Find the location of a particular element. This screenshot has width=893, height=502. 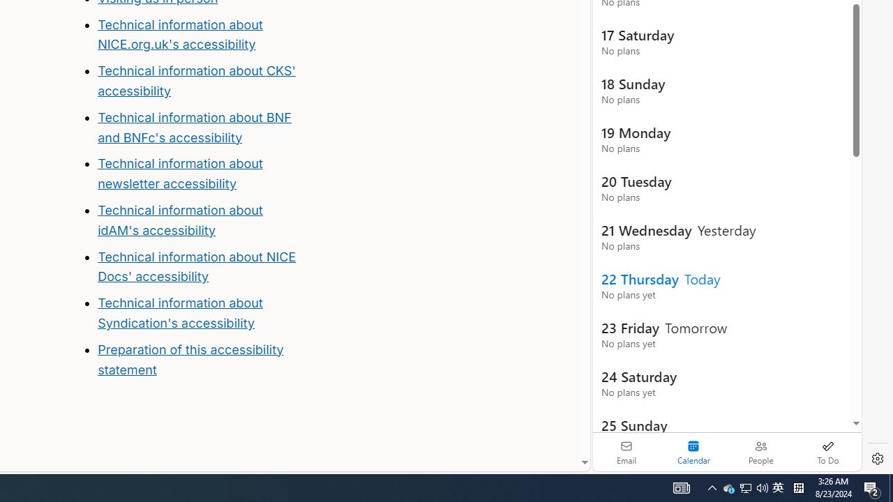

People is located at coordinates (760, 452).